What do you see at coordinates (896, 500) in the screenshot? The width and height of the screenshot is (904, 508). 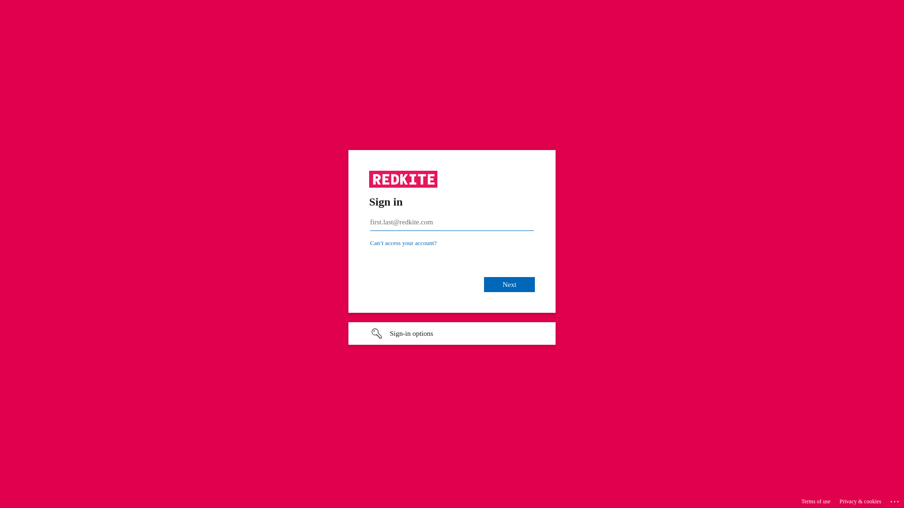 I see `...` at bounding box center [896, 500].